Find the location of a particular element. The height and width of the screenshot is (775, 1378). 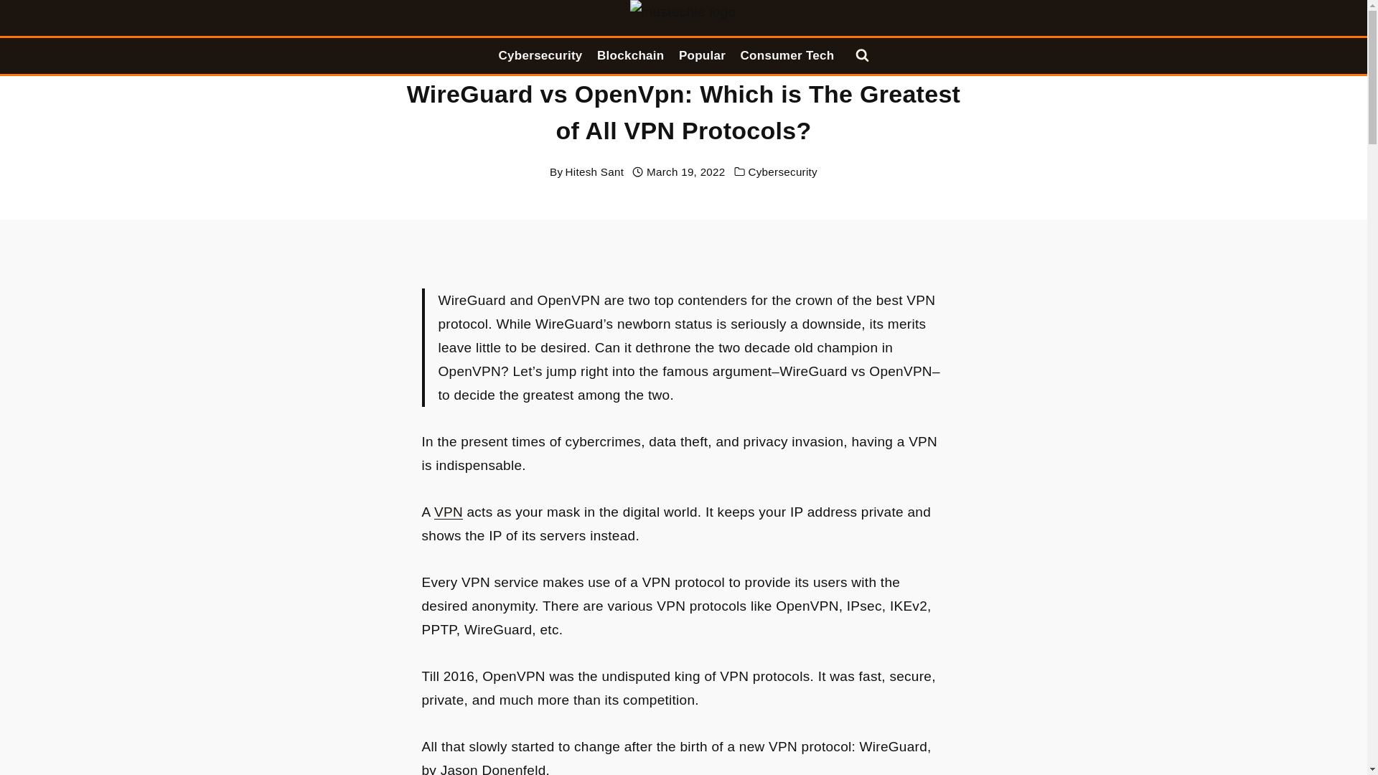

Blockchain is located at coordinates (630, 56).